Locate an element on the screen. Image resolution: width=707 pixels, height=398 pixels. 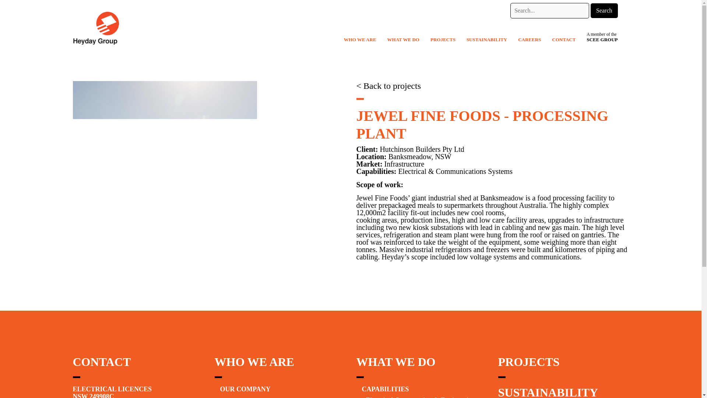
CONTACT is located at coordinates (567, 40).